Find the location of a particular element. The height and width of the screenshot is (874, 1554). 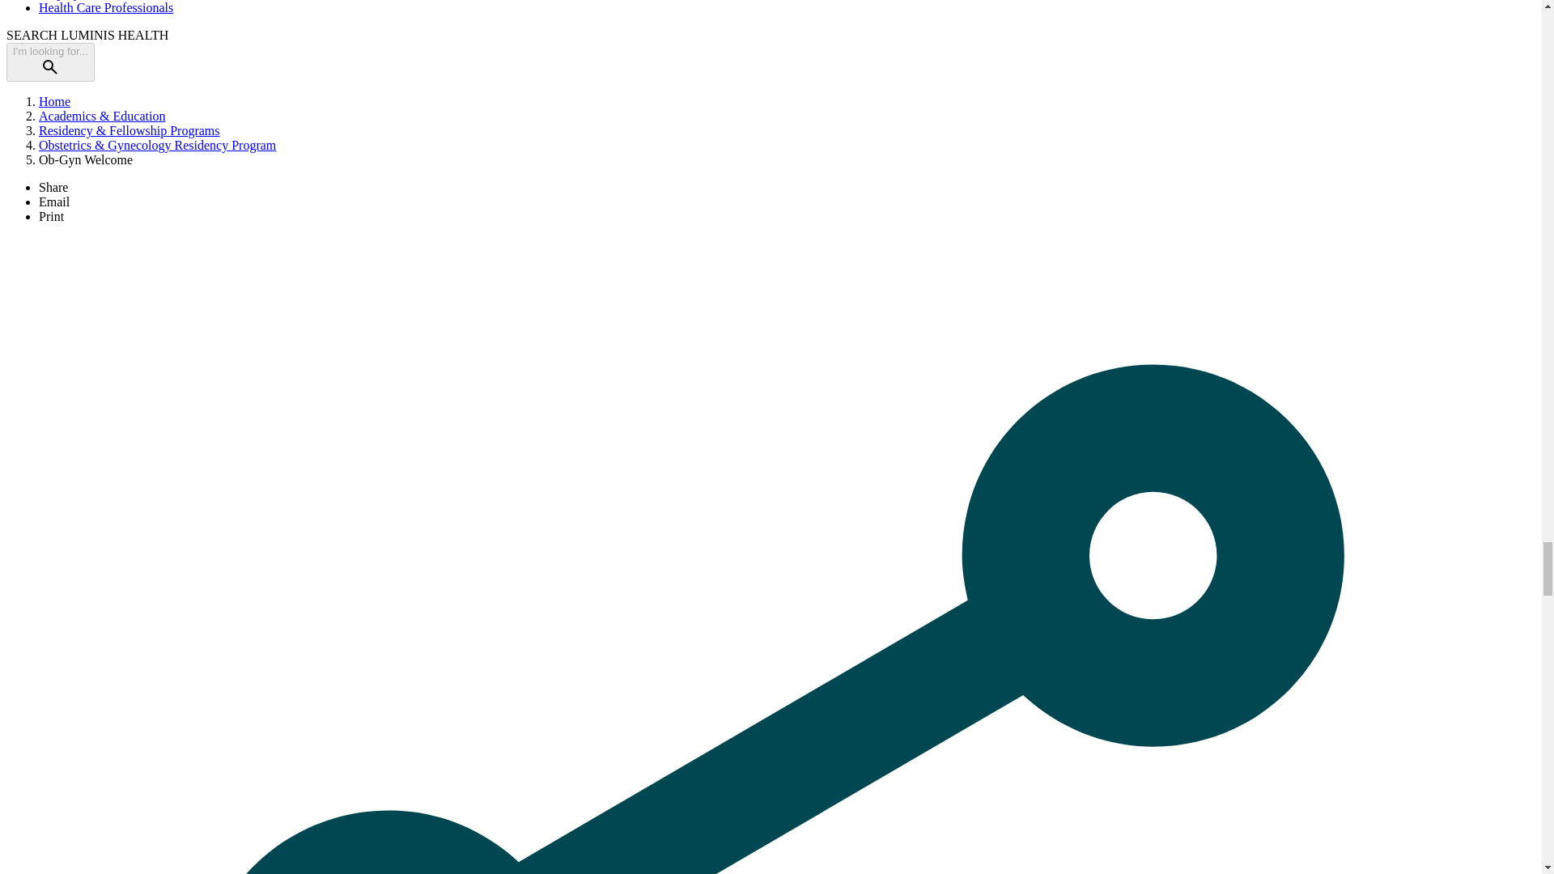

Opens the print menu is located at coordinates (51, 217).